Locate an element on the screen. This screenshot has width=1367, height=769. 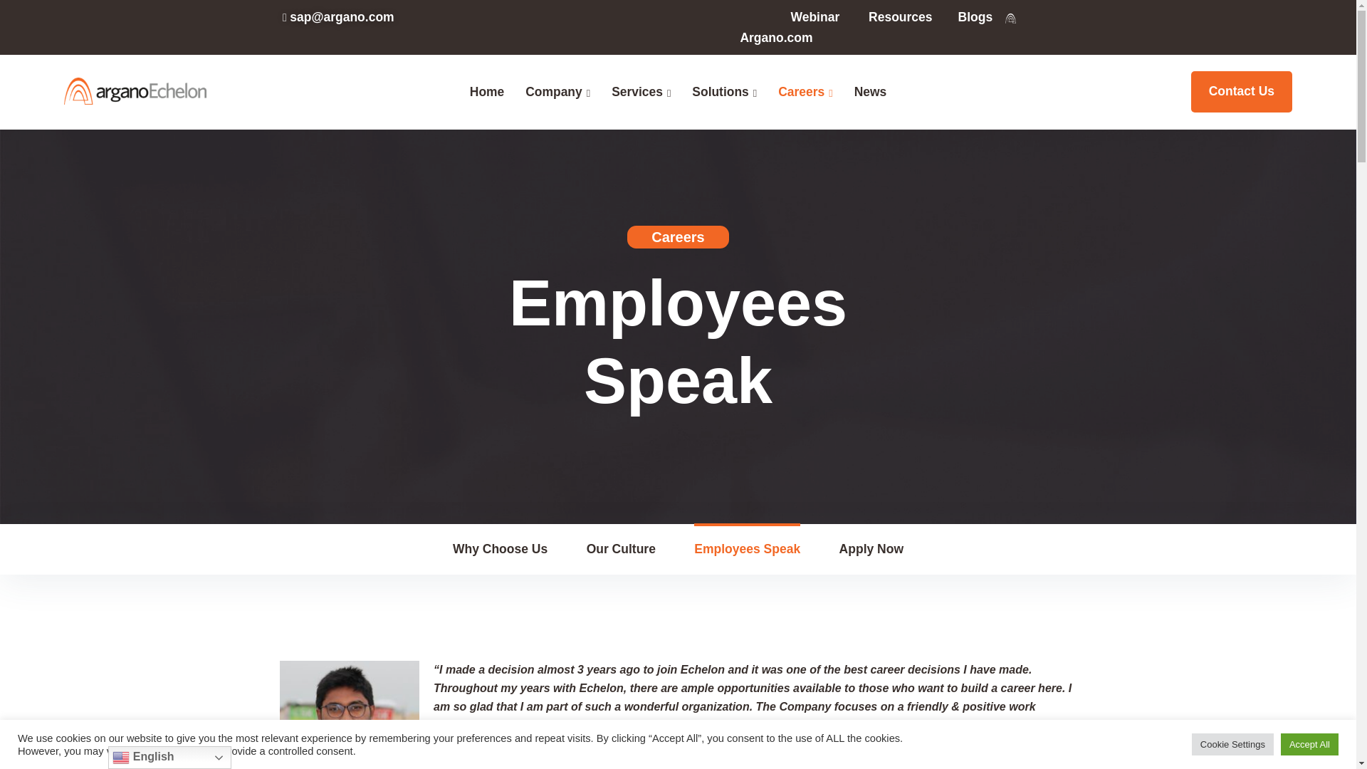
qwe is located at coordinates (349, 715).